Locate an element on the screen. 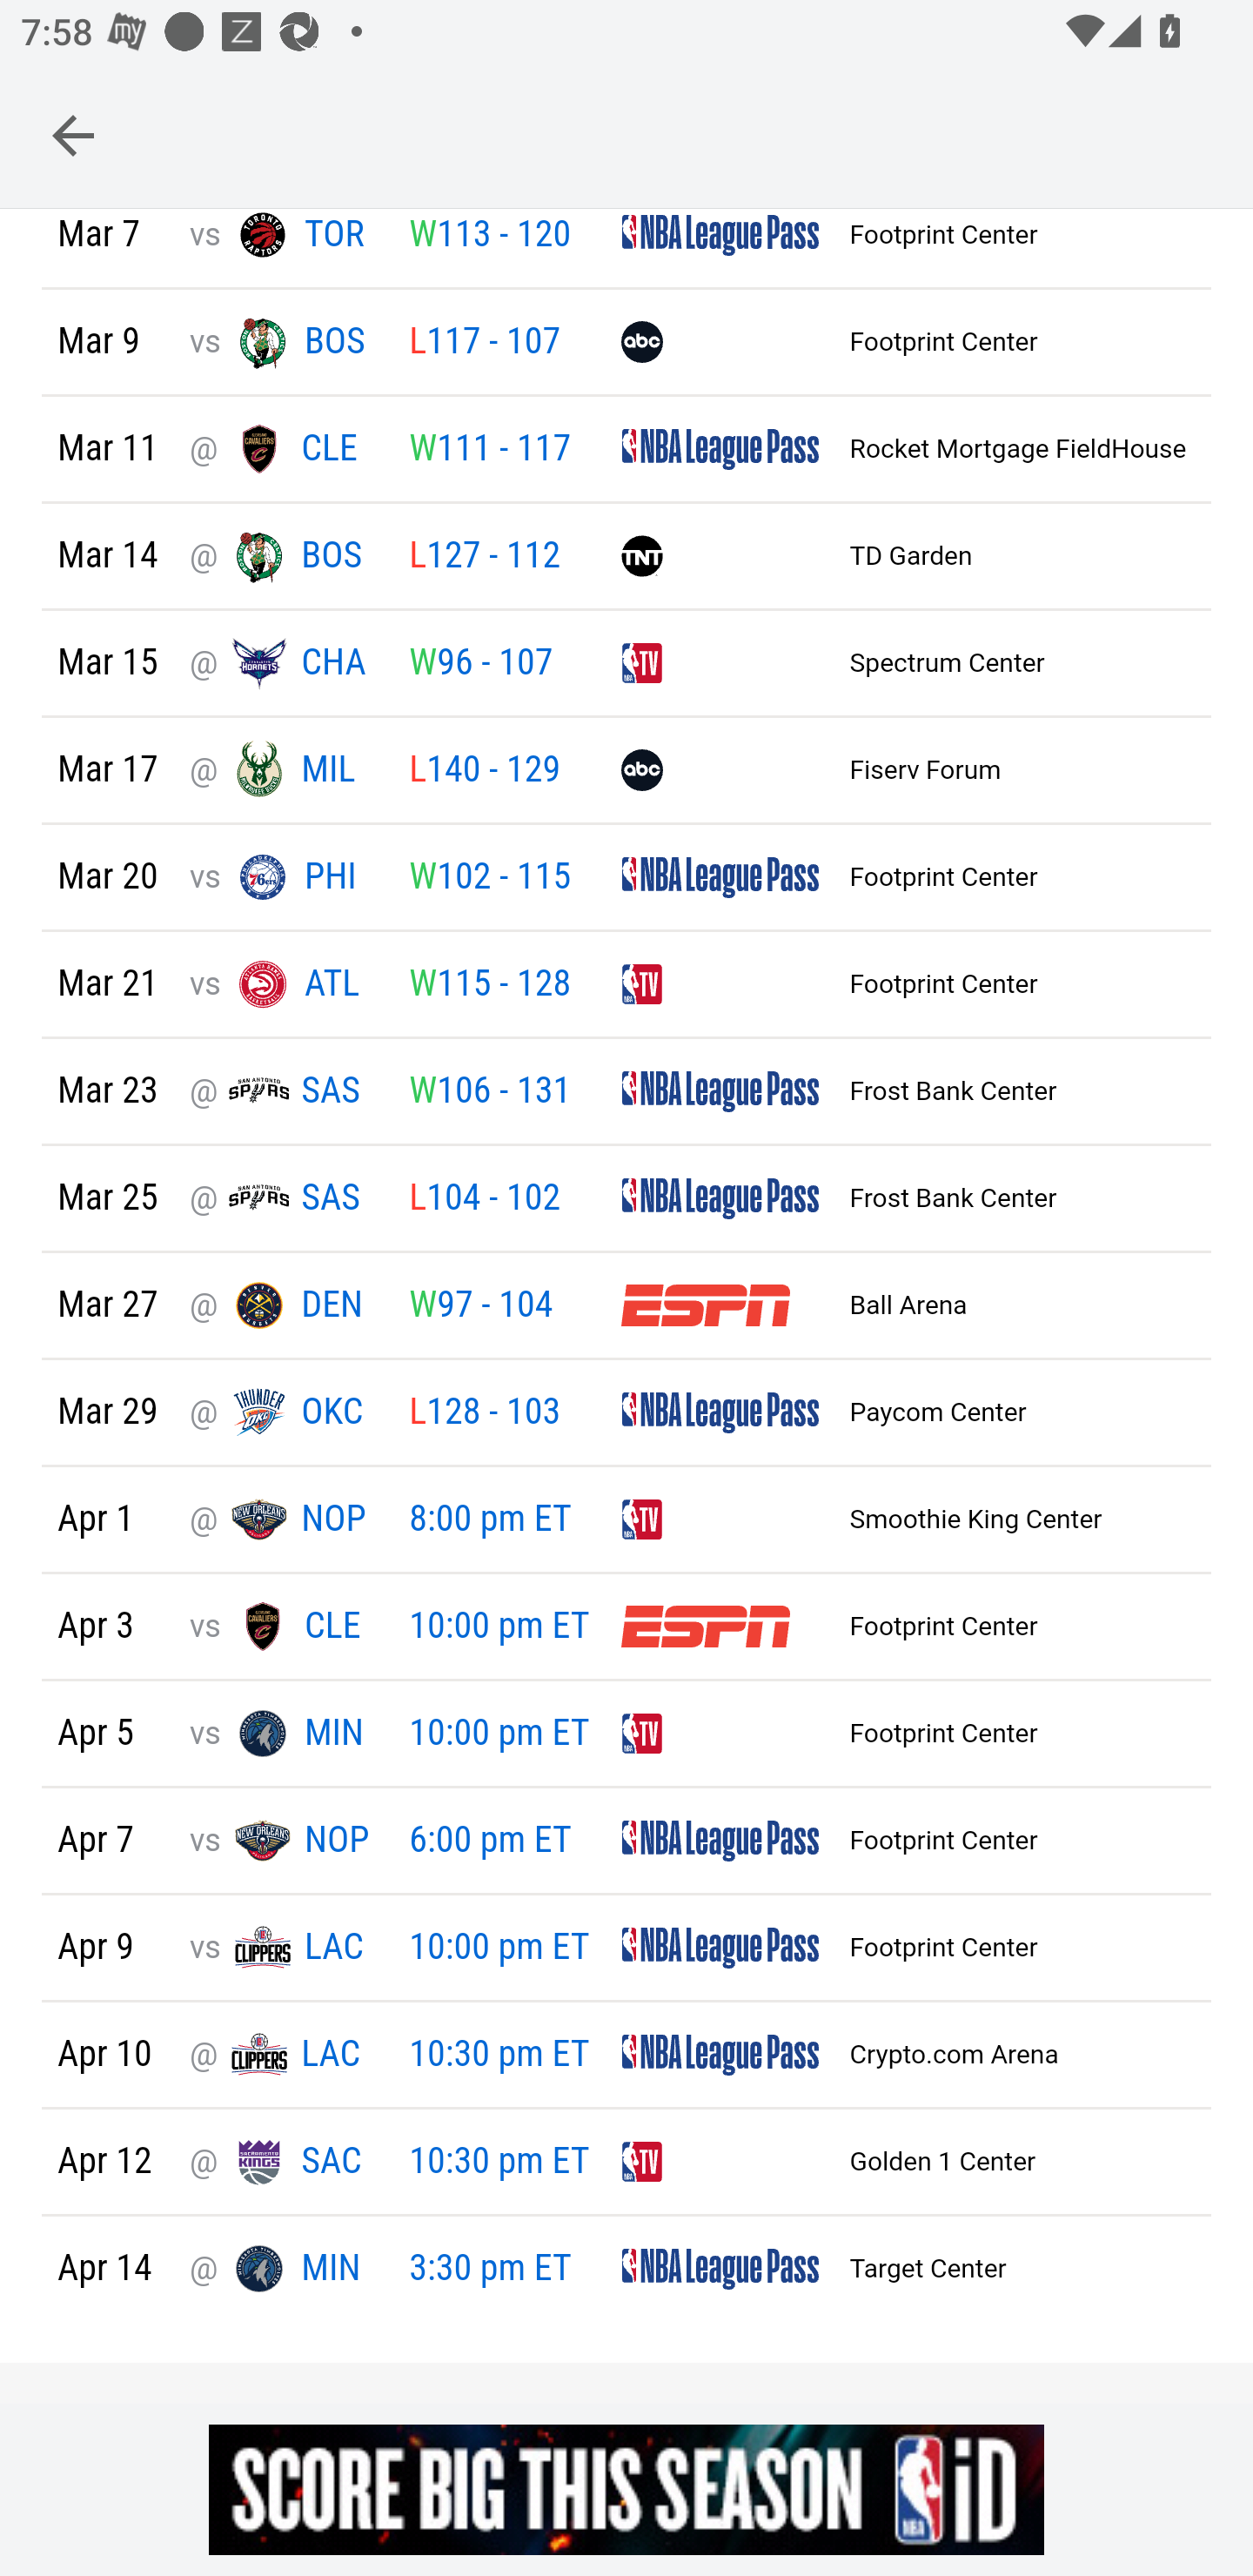 This screenshot has height=2576, width=1253. vs PHI Logo PHI vs PHI Logo PHI is located at coordinates (283, 877).